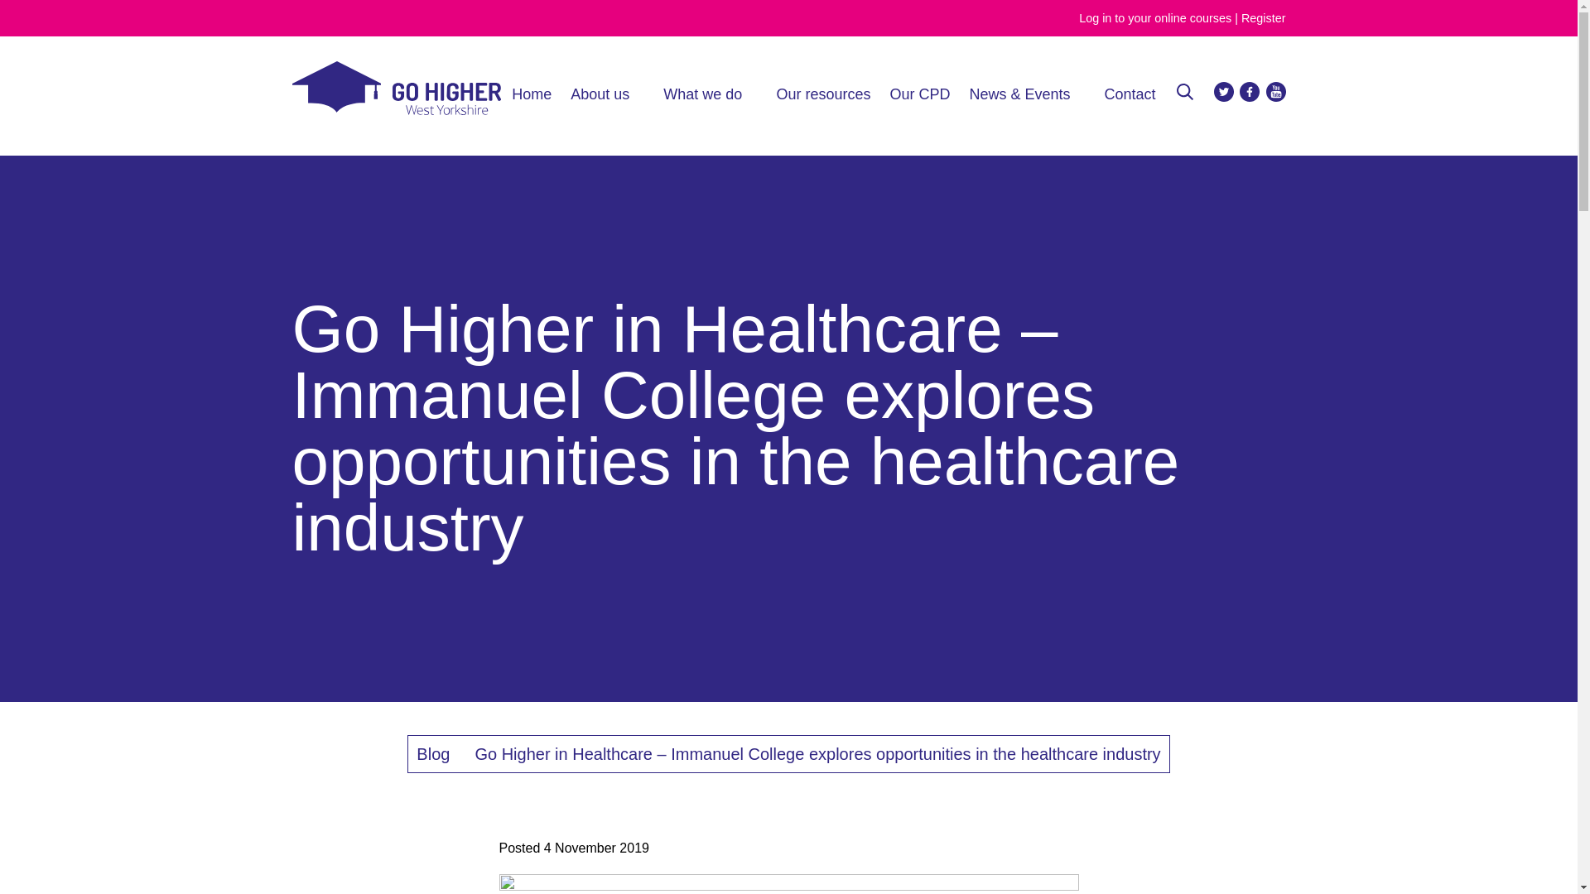 The height and width of the screenshot is (894, 1590). I want to click on Blog, so click(433, 753).